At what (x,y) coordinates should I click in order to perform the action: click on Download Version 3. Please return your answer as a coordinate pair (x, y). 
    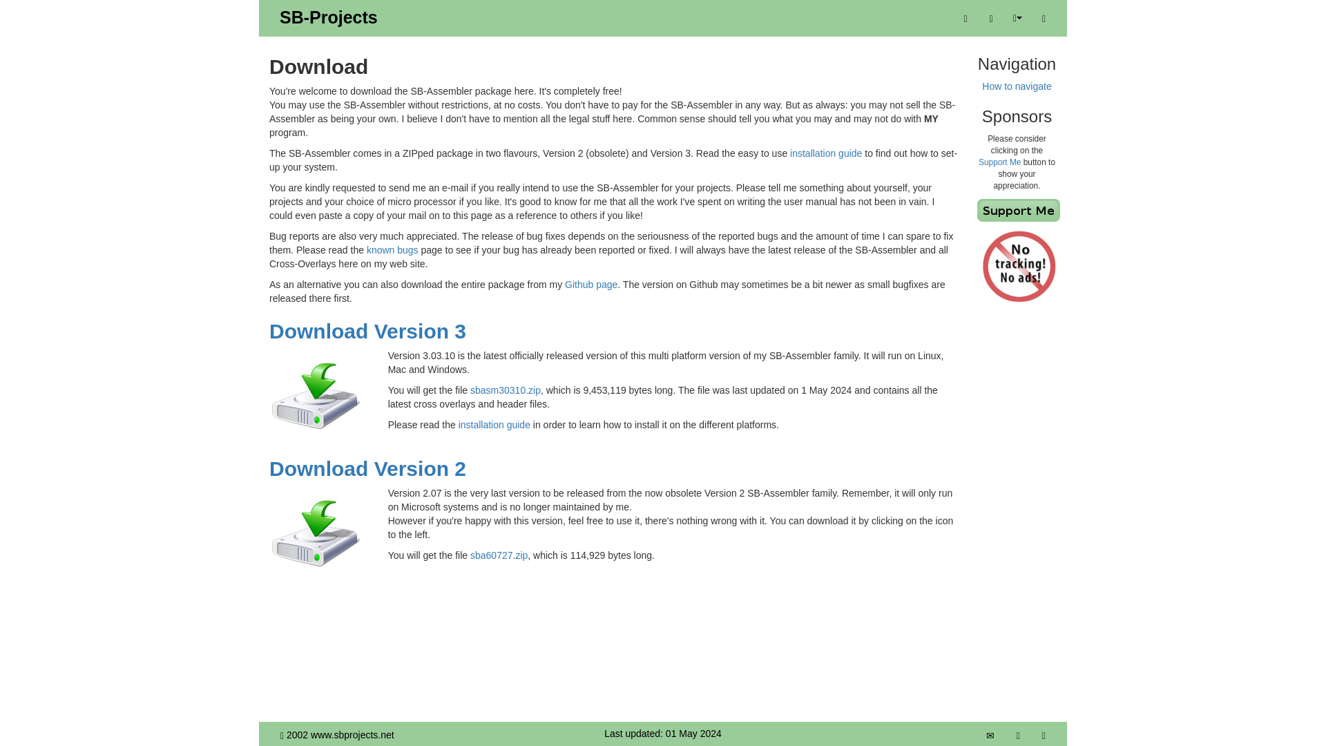
    Looking at the image, I should click on (367, 331).